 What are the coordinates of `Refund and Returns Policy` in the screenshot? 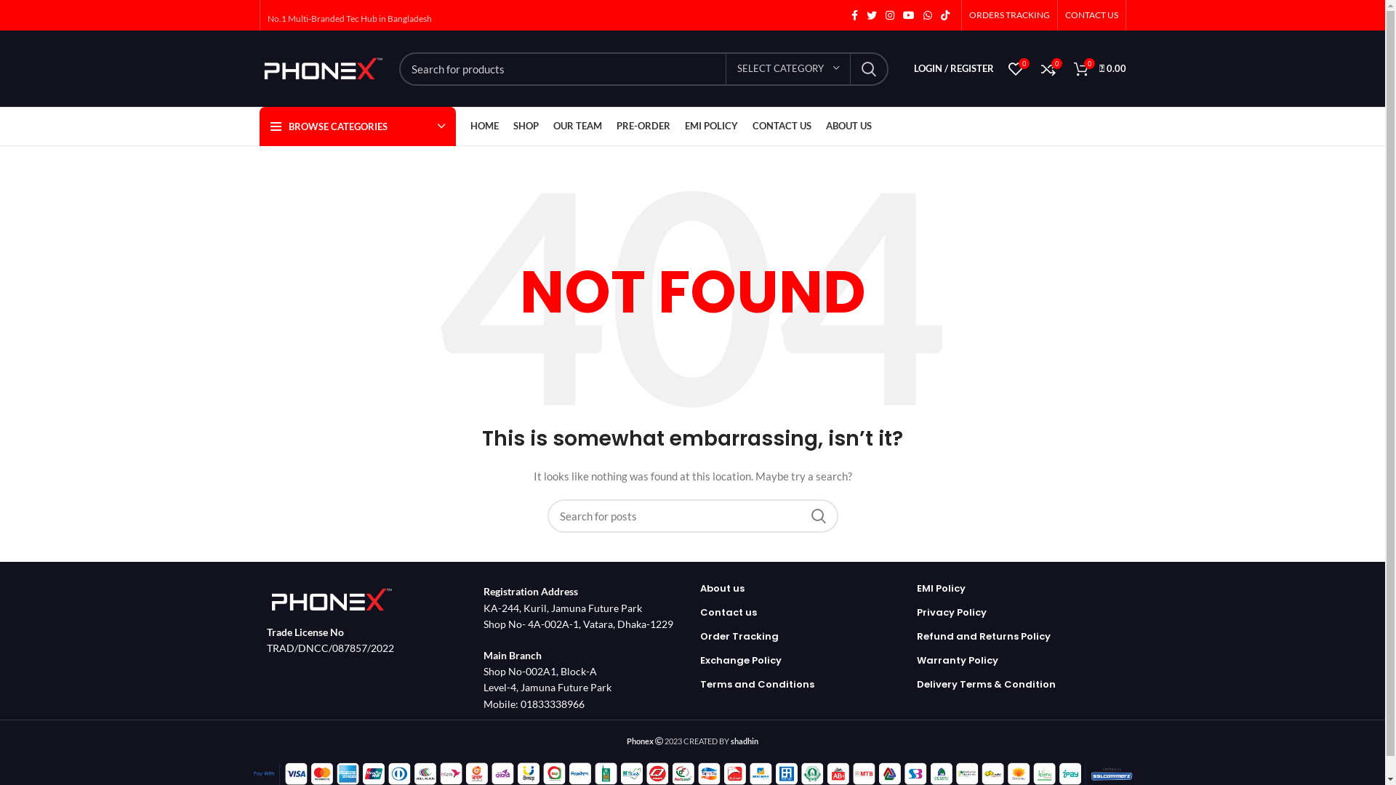 It's located at (983, 637).